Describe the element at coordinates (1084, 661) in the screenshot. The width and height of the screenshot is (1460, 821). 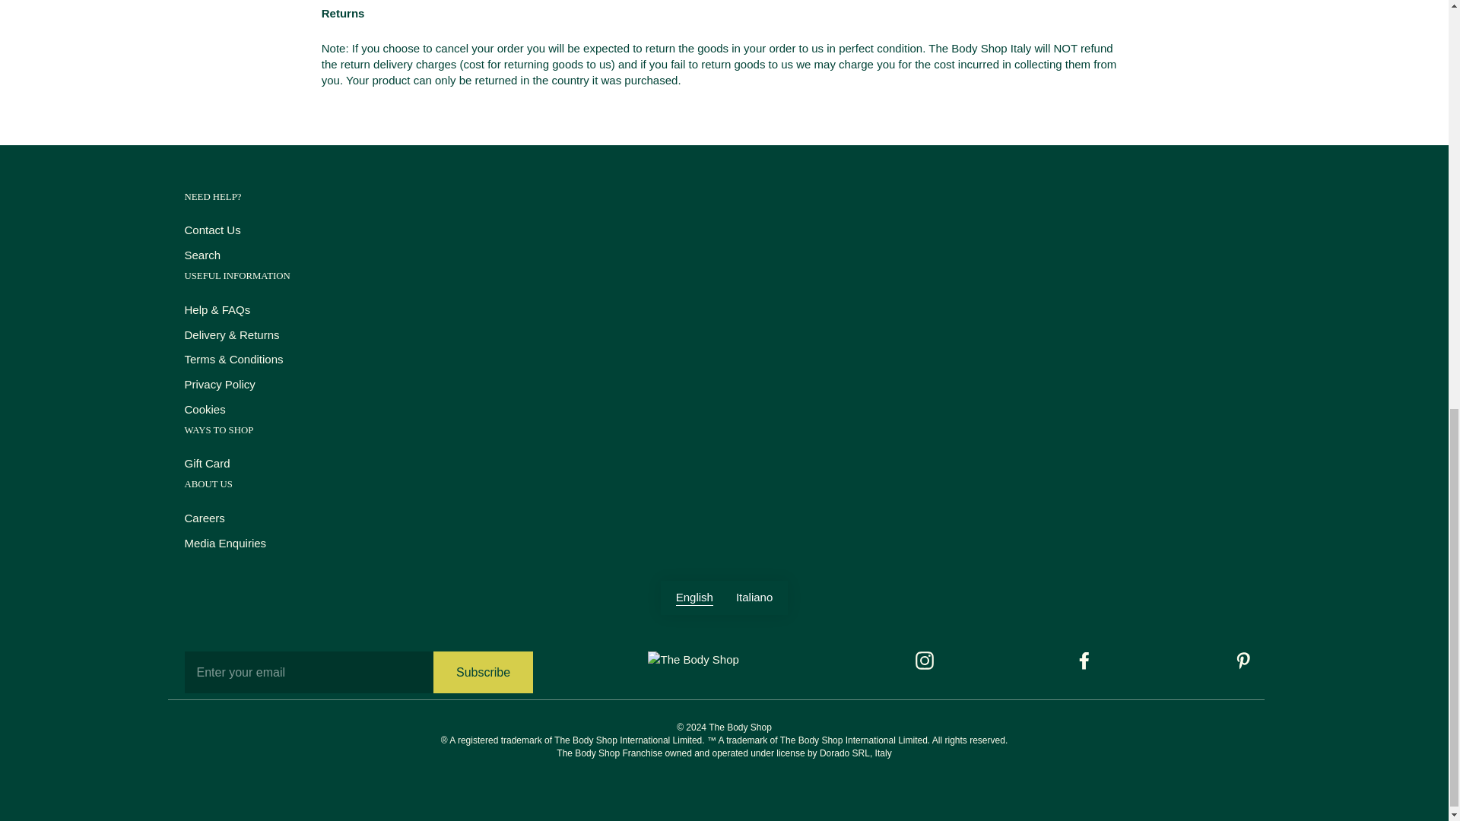
I see `The Body Shop on Facebook` at that location.